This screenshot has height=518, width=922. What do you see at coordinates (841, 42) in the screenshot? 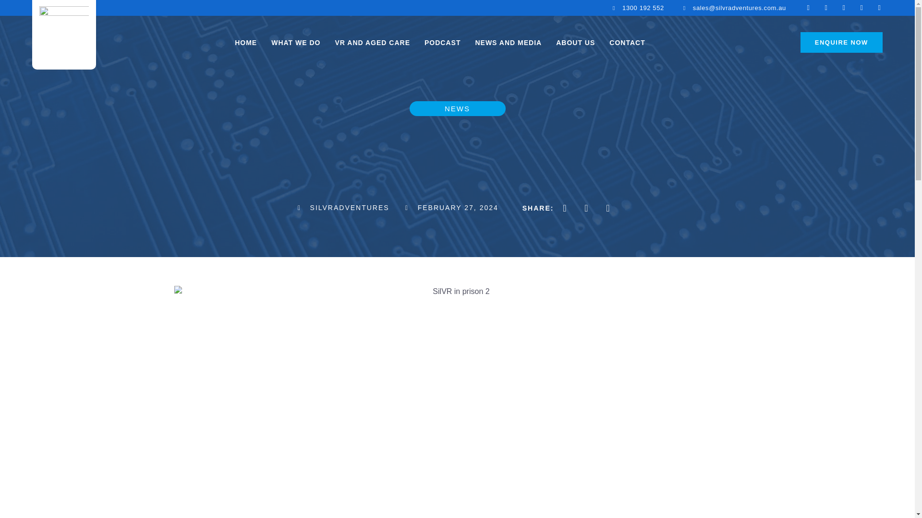
I see `ENQUIRE NOW` at bounding box center [841, 42].